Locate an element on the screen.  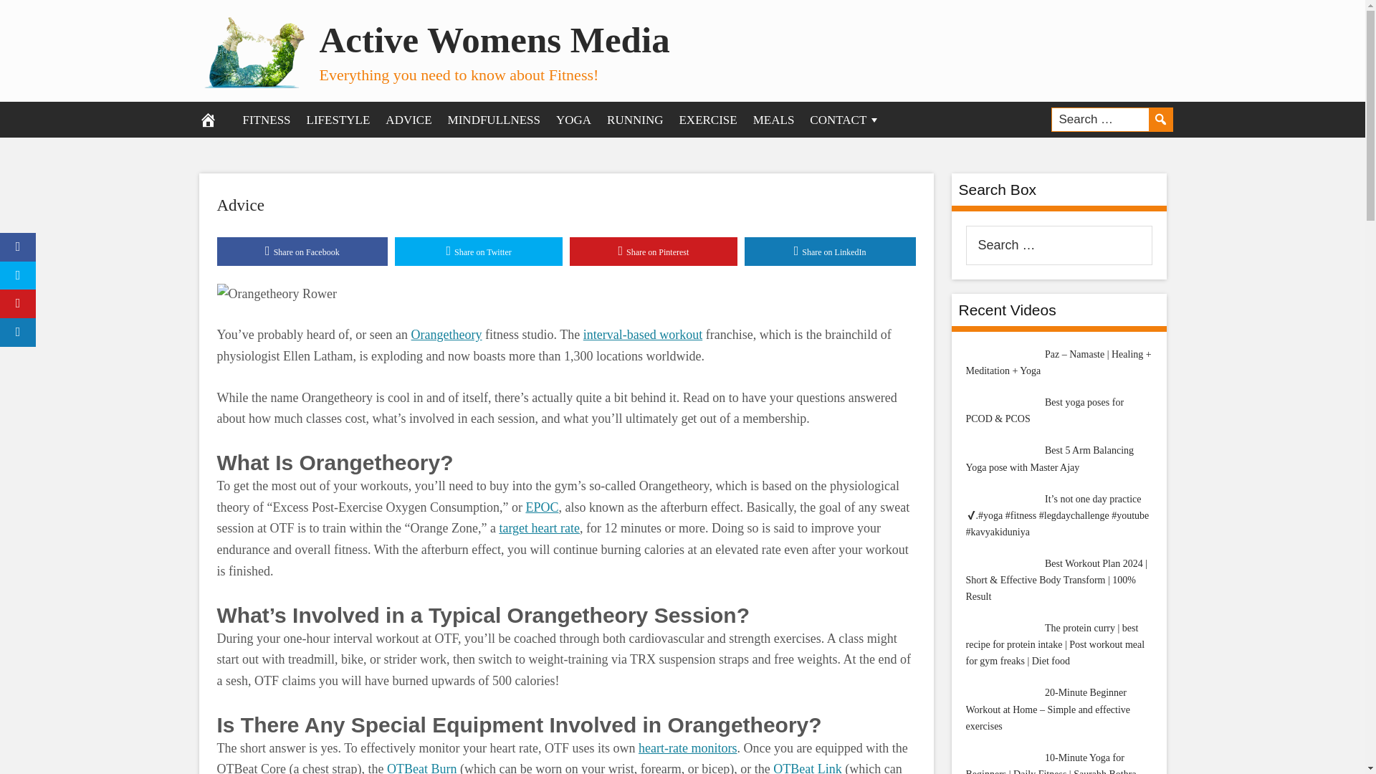
LIFESTYLE is located at coordinates (338, 119).